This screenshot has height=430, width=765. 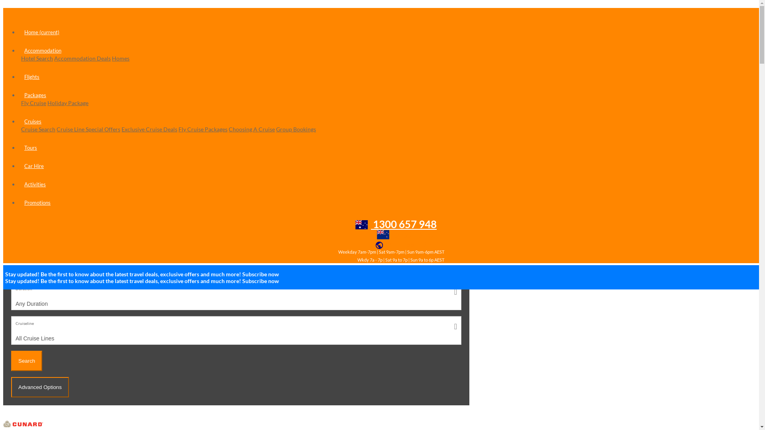 What do you see at coordinates (37, 58) in the screenshot?
I see `Hotel Search` at bounding box center [37, 58].